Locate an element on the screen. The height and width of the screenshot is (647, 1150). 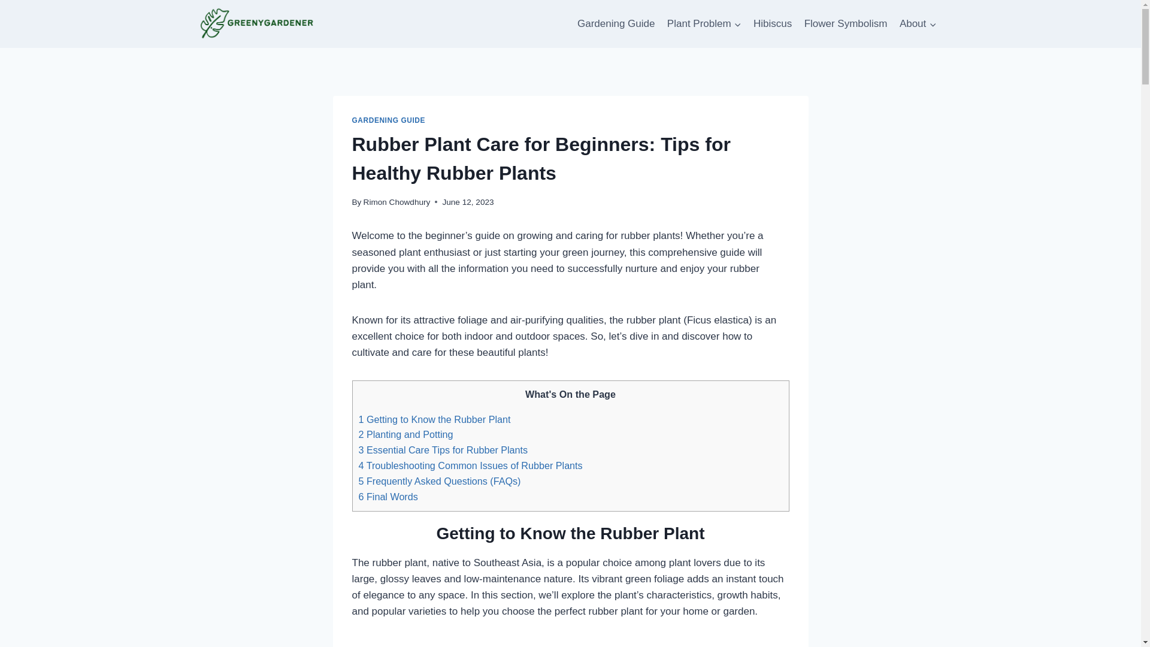
1 Getting to Know the Rubber Plant is located at coordinates (434, 419).